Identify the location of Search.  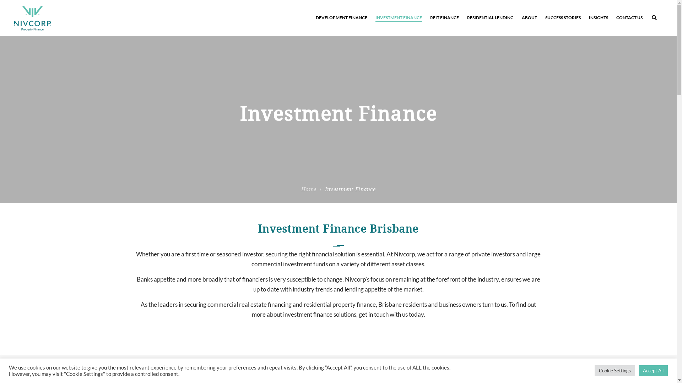
(658, 48).